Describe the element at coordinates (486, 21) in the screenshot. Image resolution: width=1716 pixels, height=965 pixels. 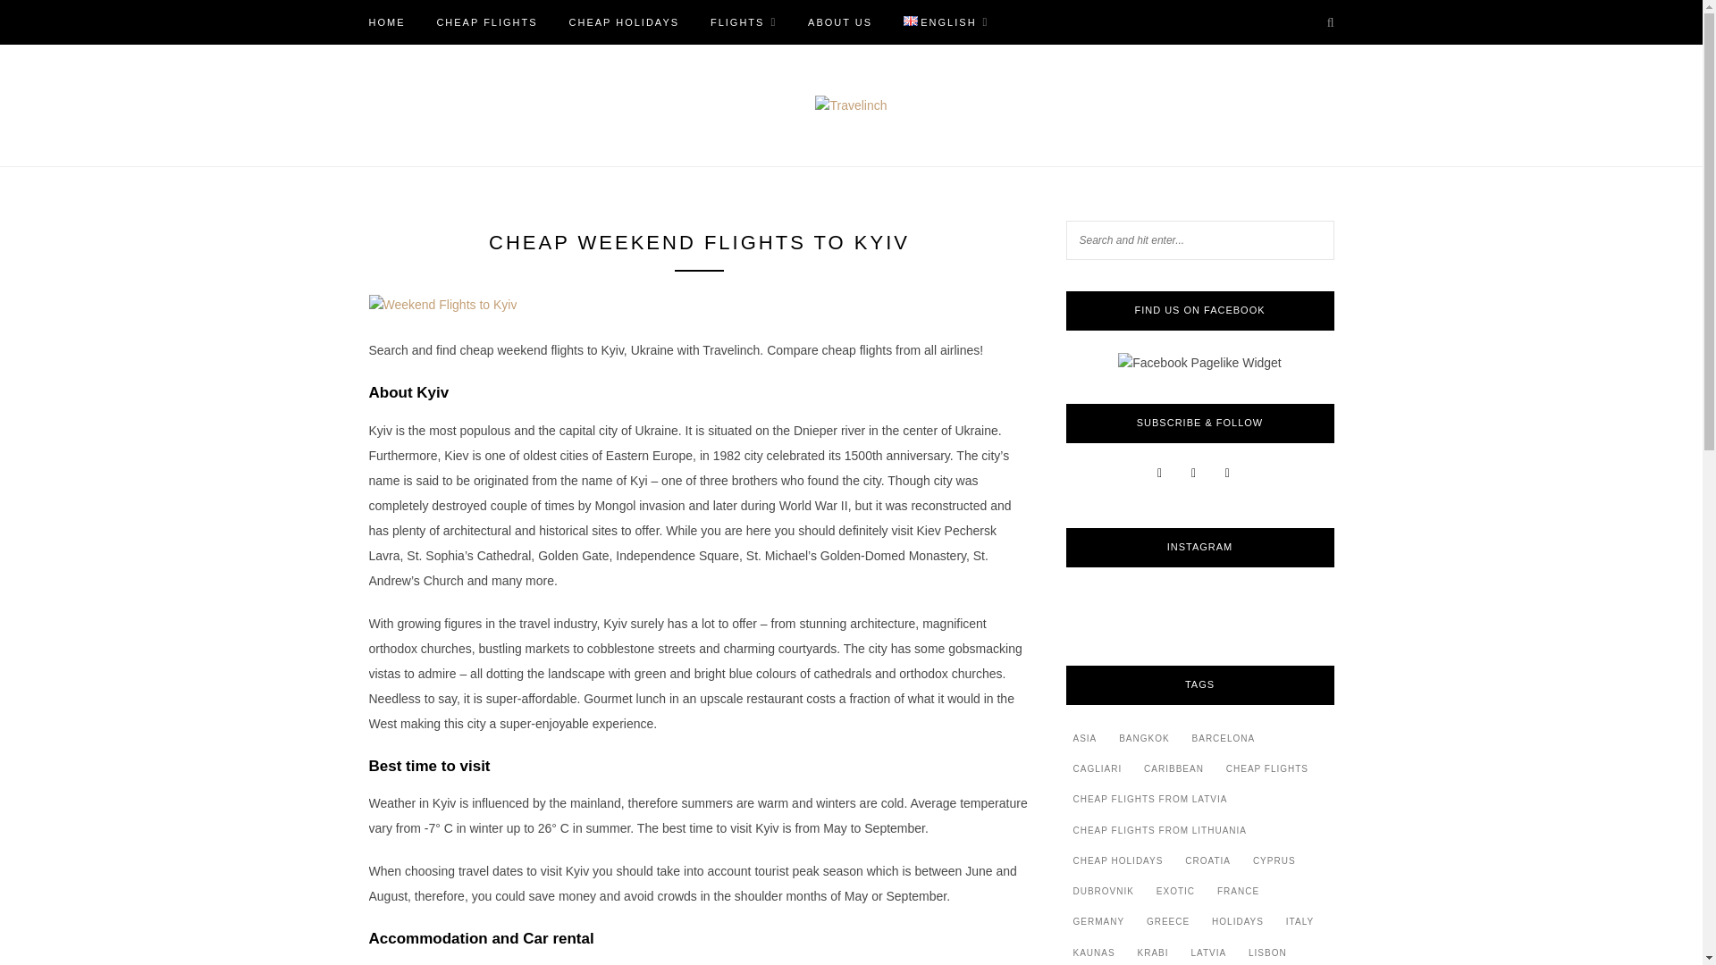
I see `CHEAP FLIGHTS` at that location.